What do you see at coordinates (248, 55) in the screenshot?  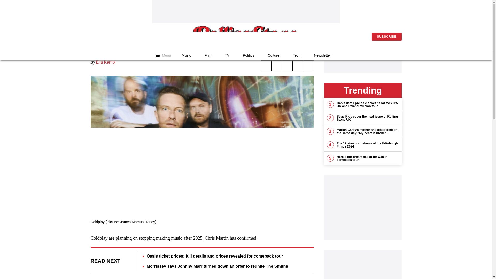 I see `Politics` at bounding box center [248, 55].